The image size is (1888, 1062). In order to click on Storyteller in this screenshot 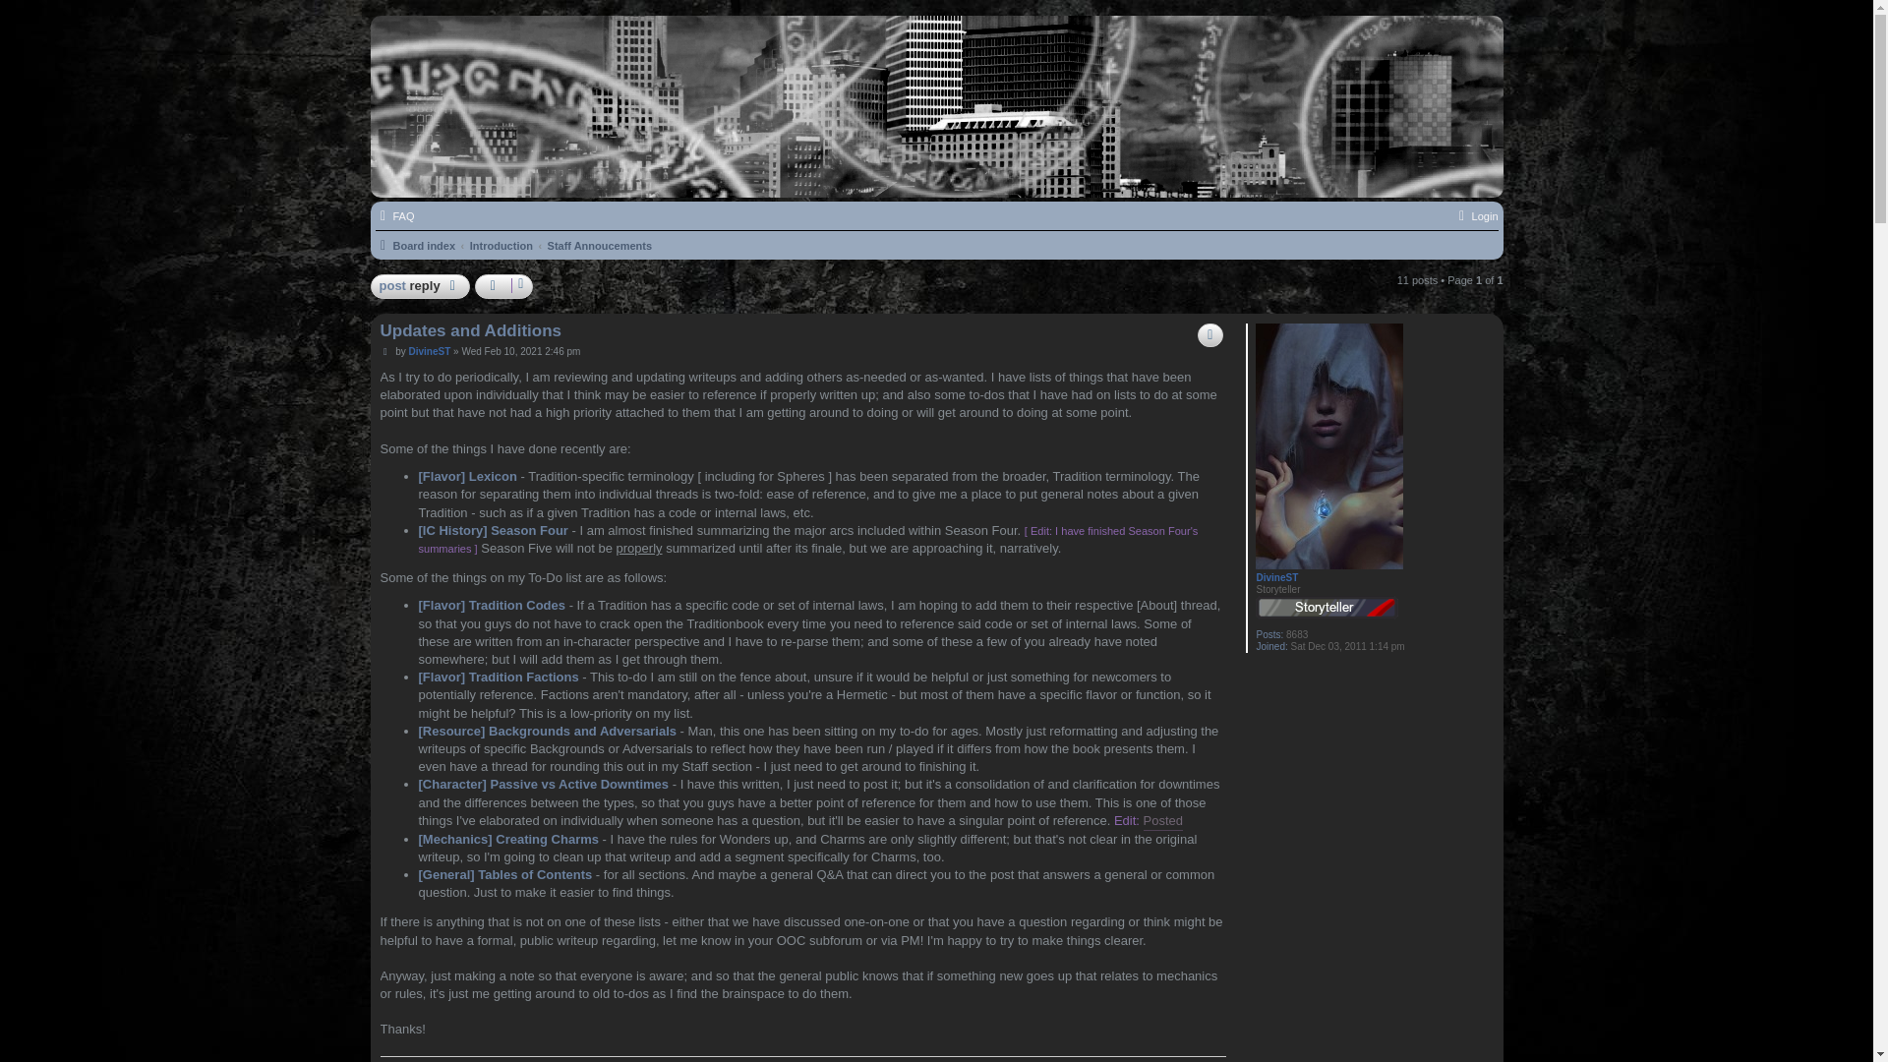, I will do `click(1327, 607)`.